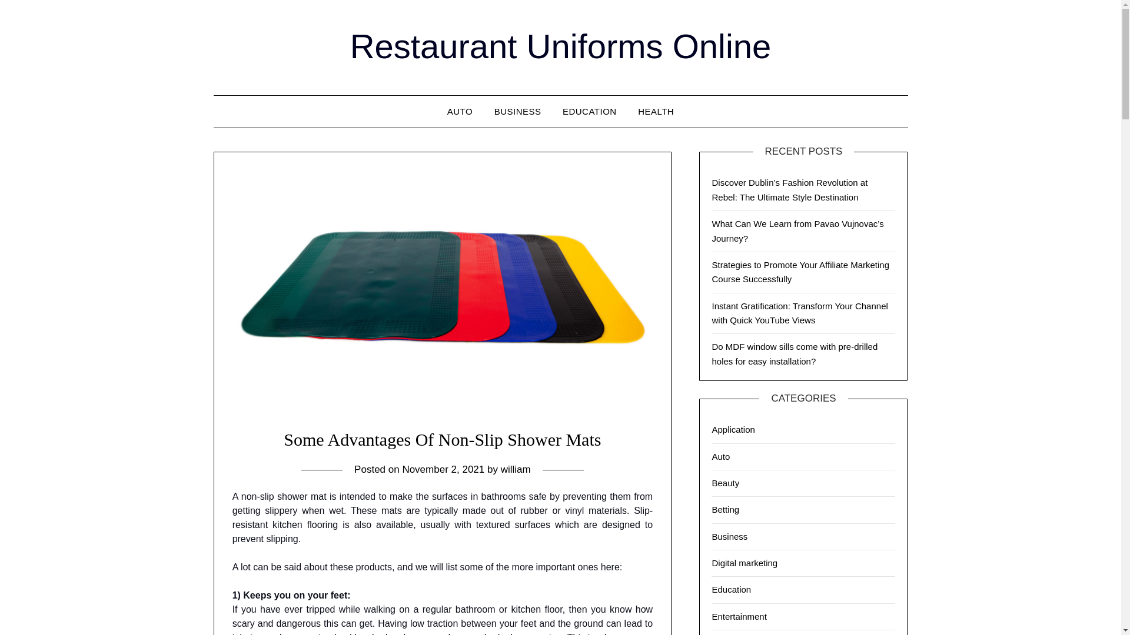 This screenshot has height=635, width=1130. I want to click on william, so click(516, 469).